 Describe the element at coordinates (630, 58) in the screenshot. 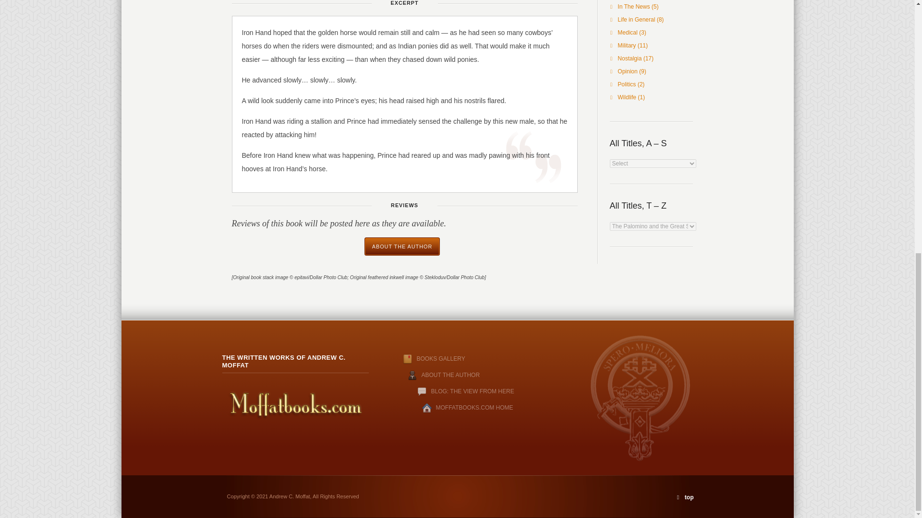

I see `Nostalgia` at that location.